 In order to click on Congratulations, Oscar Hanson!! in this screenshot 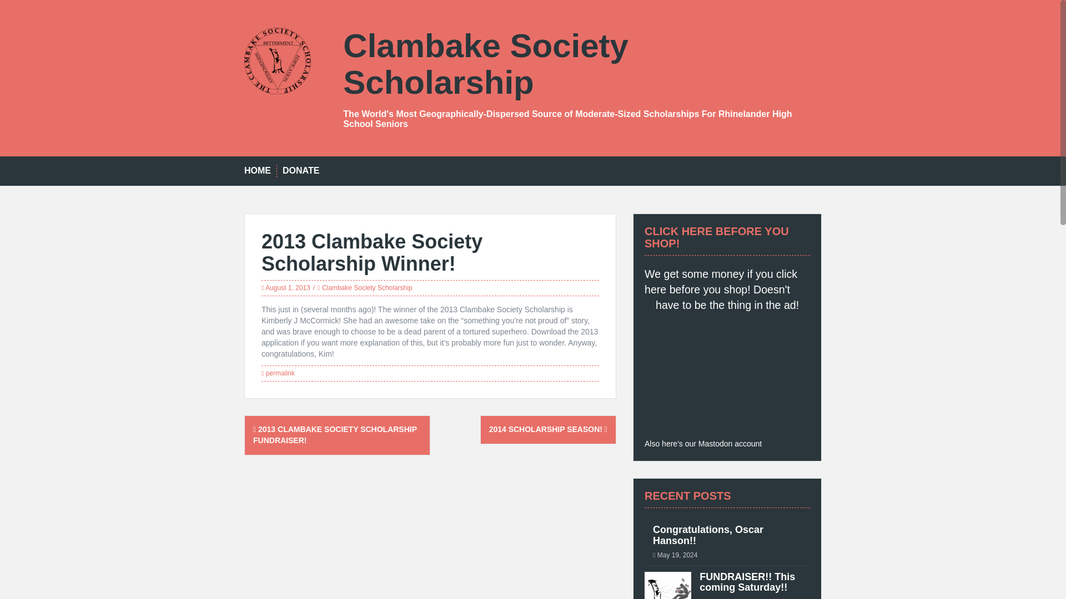, I will do `click(707, 535)`.